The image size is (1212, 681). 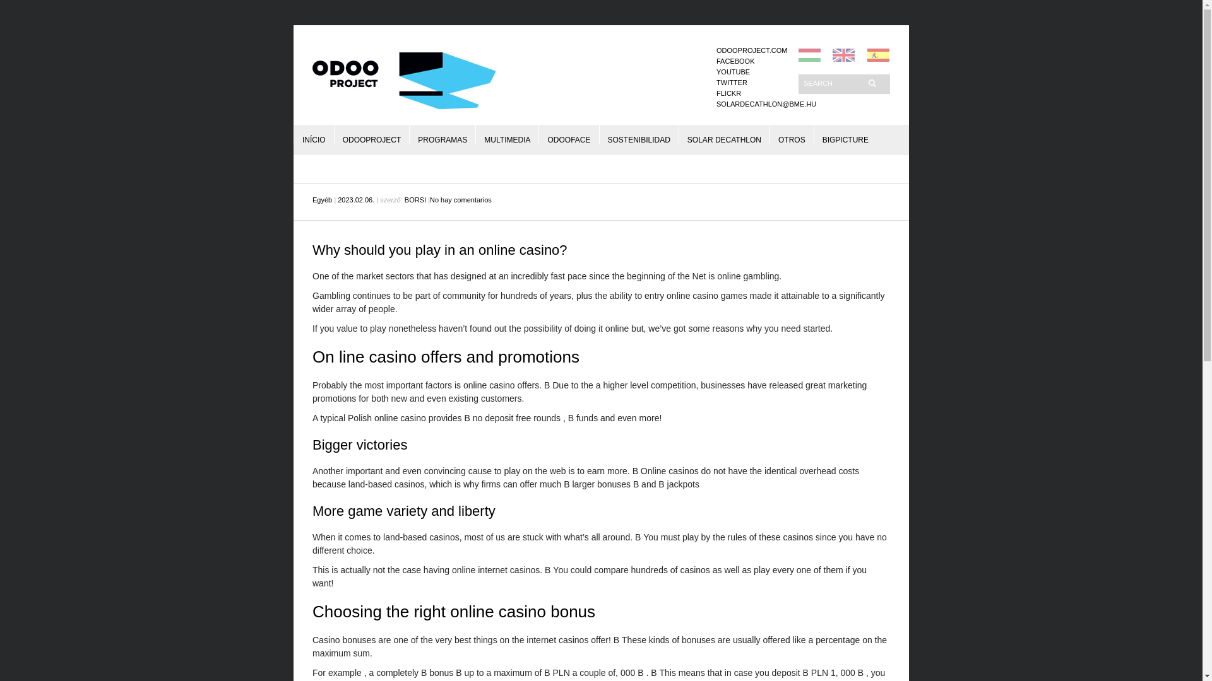 I want to click on ODOOPROJECT, so click(x=372, y=134).